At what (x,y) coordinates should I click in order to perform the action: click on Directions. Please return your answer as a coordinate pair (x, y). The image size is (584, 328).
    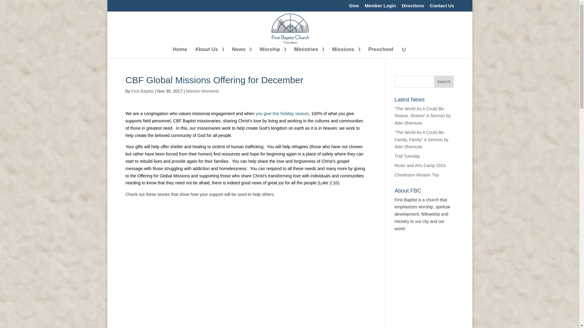
    Looking at the image, I should click on (412, 7).